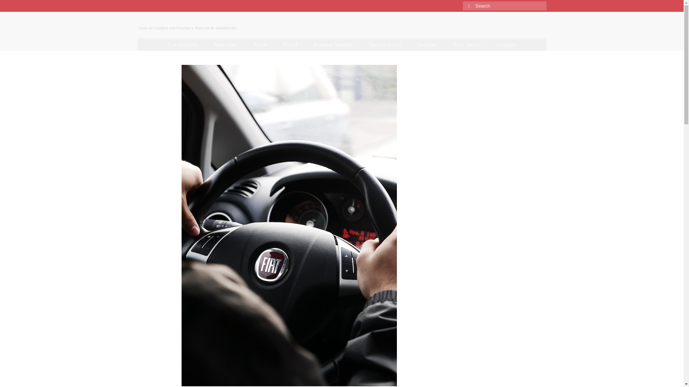  I want to click on Car Reviews, so click(183, 44).